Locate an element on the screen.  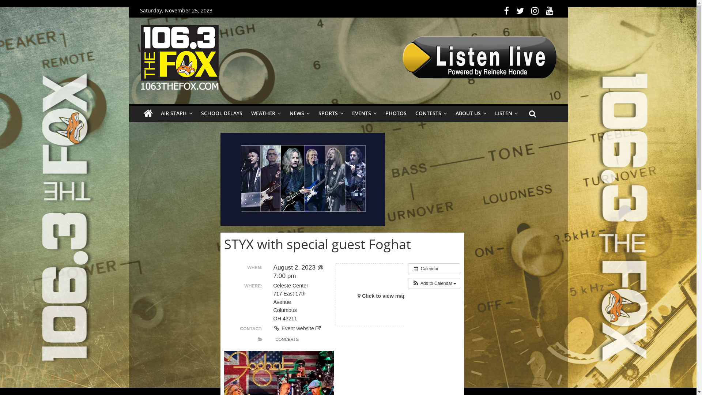
CONCERTS is located at coordinates (287, 339).